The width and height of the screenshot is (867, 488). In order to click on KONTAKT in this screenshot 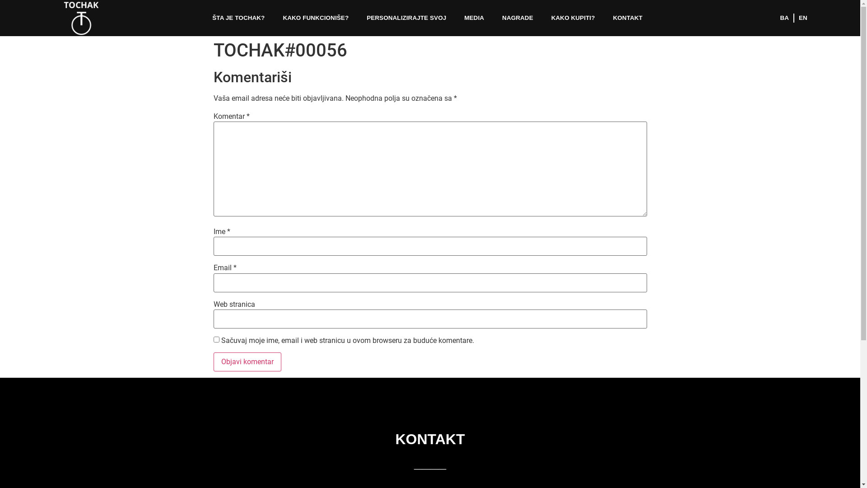, I will do `click(628, 18)`.